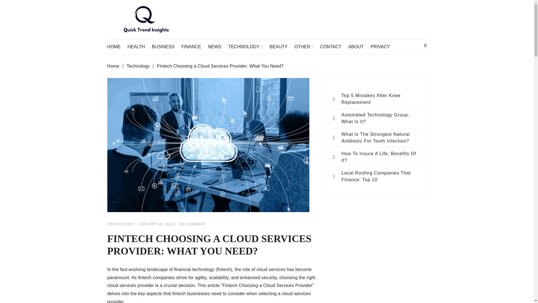  What do you see at coordinates (156, 224) in the screenshot?
I see `JANUARY 30, 2024` at bounding box center [156, 224].